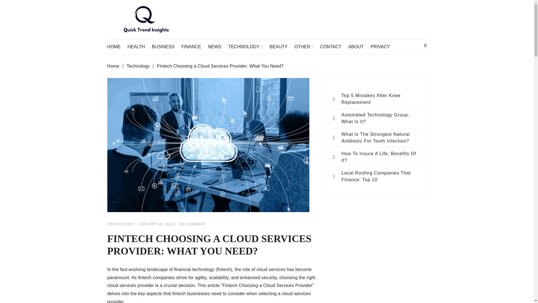  What do you see at coordinates (156, 224) in the screenshot?
I see `JANUARY 30, 2024` at bounding box center [156, 224].